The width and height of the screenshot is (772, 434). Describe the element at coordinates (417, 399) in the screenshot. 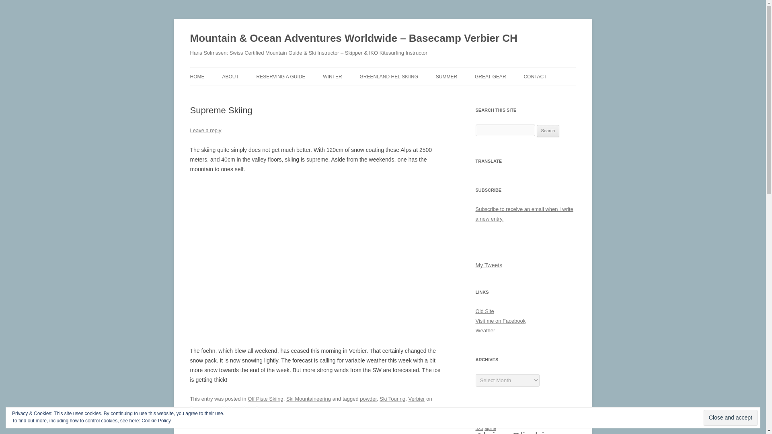

I see `Verbier` at that location.